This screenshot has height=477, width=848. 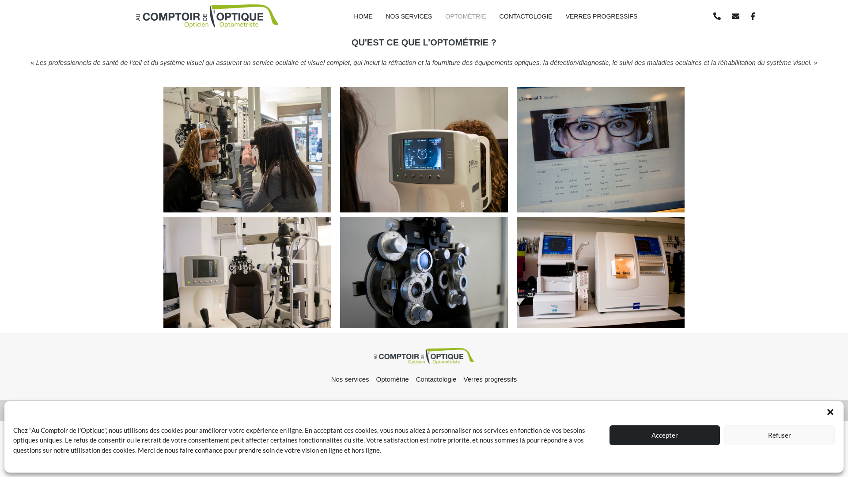 I want to click on NOS SERVICES, so click(x=409, y=16).